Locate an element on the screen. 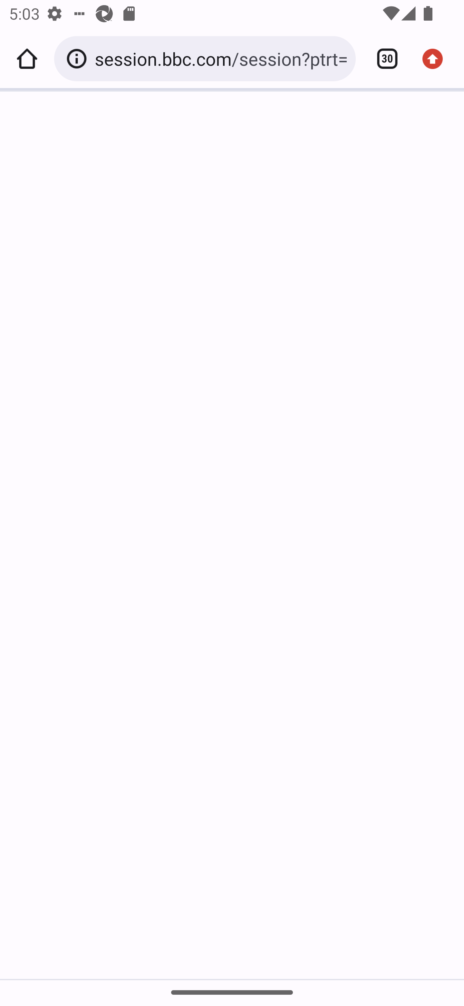 This screenshot has width=464, height=1006. Your connection to this site is not secure is located at coordinates (79, 59).